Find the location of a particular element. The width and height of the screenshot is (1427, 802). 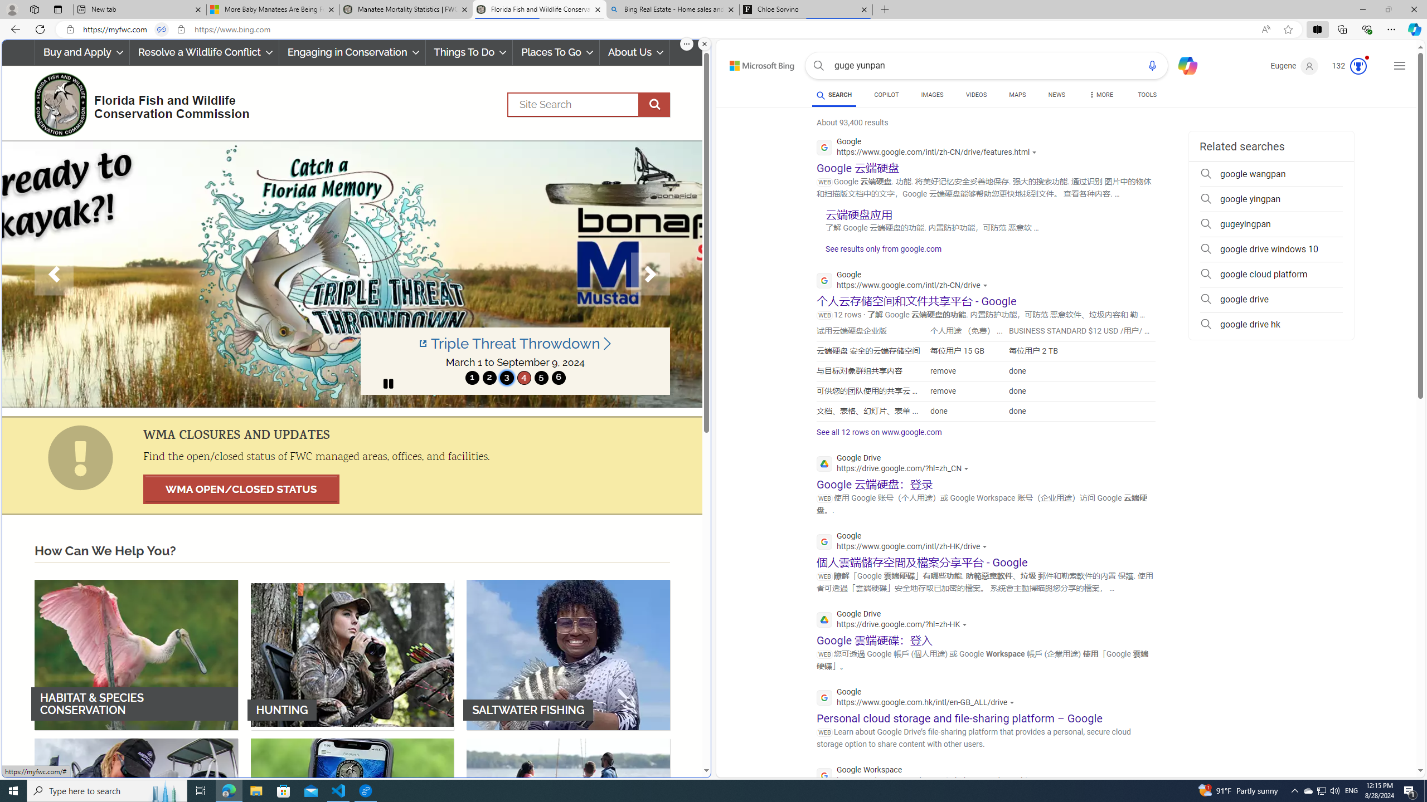

Dropdown Menu is located at coordinates (1101, 95).